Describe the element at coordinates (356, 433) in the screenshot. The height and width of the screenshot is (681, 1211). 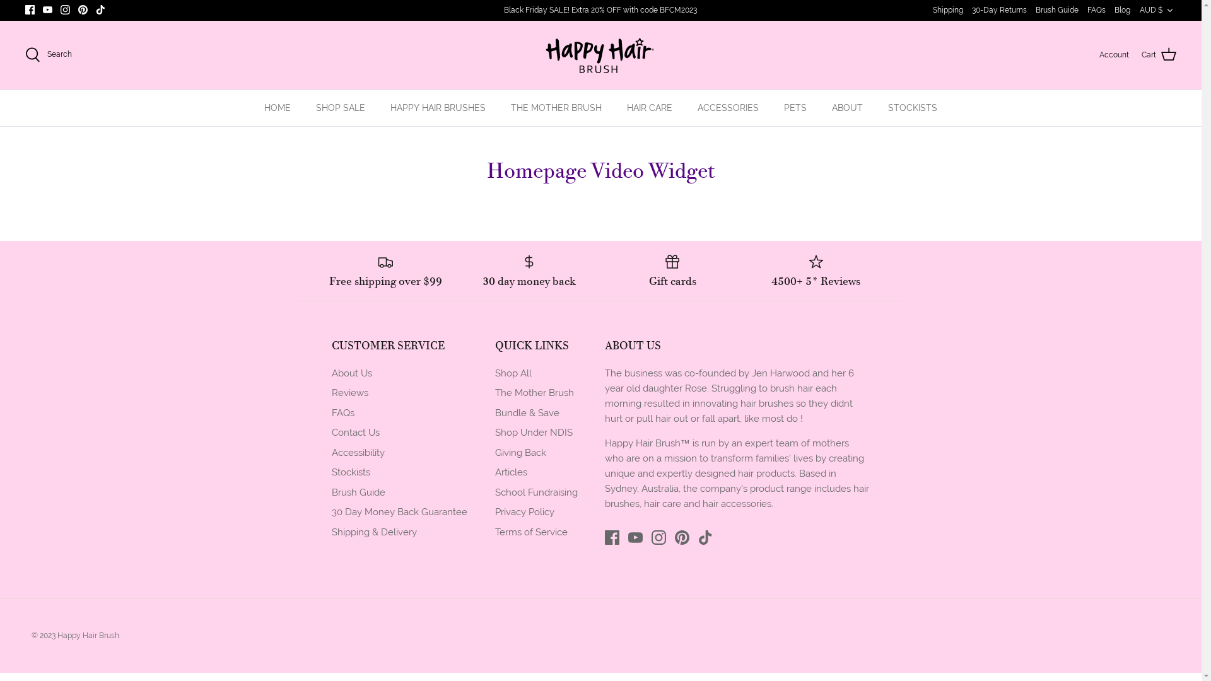
I see `Contact Us` at that location.